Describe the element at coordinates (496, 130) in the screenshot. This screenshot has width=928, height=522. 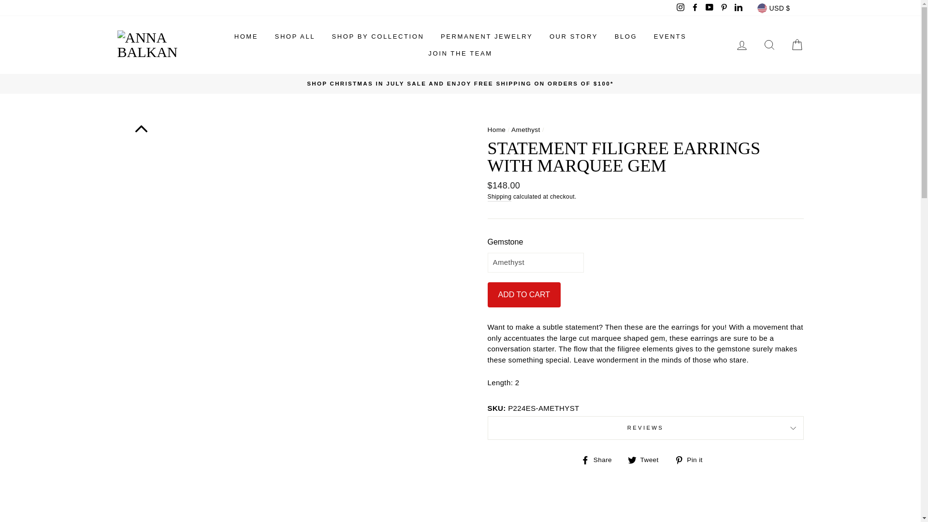
I see `Back to the frontpage` at that location.